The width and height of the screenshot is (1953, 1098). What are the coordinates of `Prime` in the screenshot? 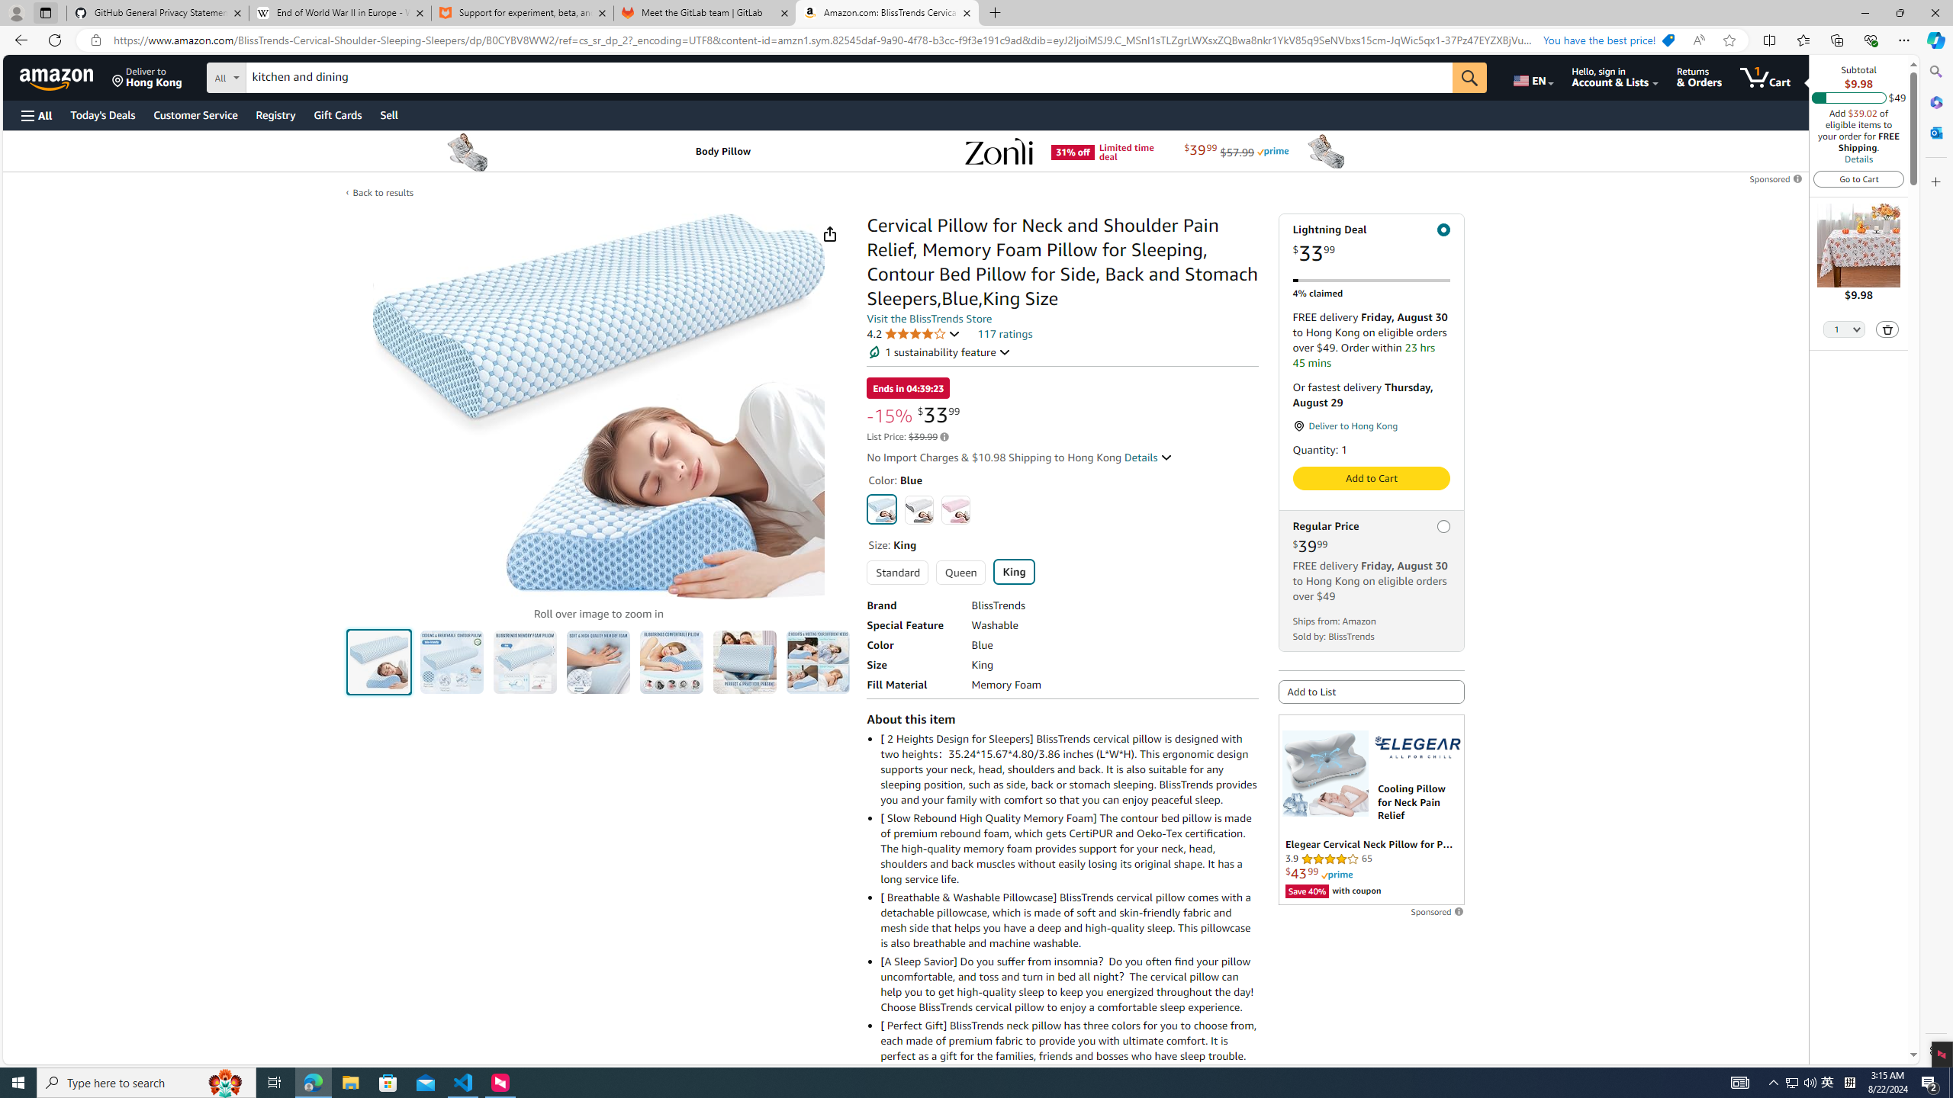 It's located at (1337, 874).